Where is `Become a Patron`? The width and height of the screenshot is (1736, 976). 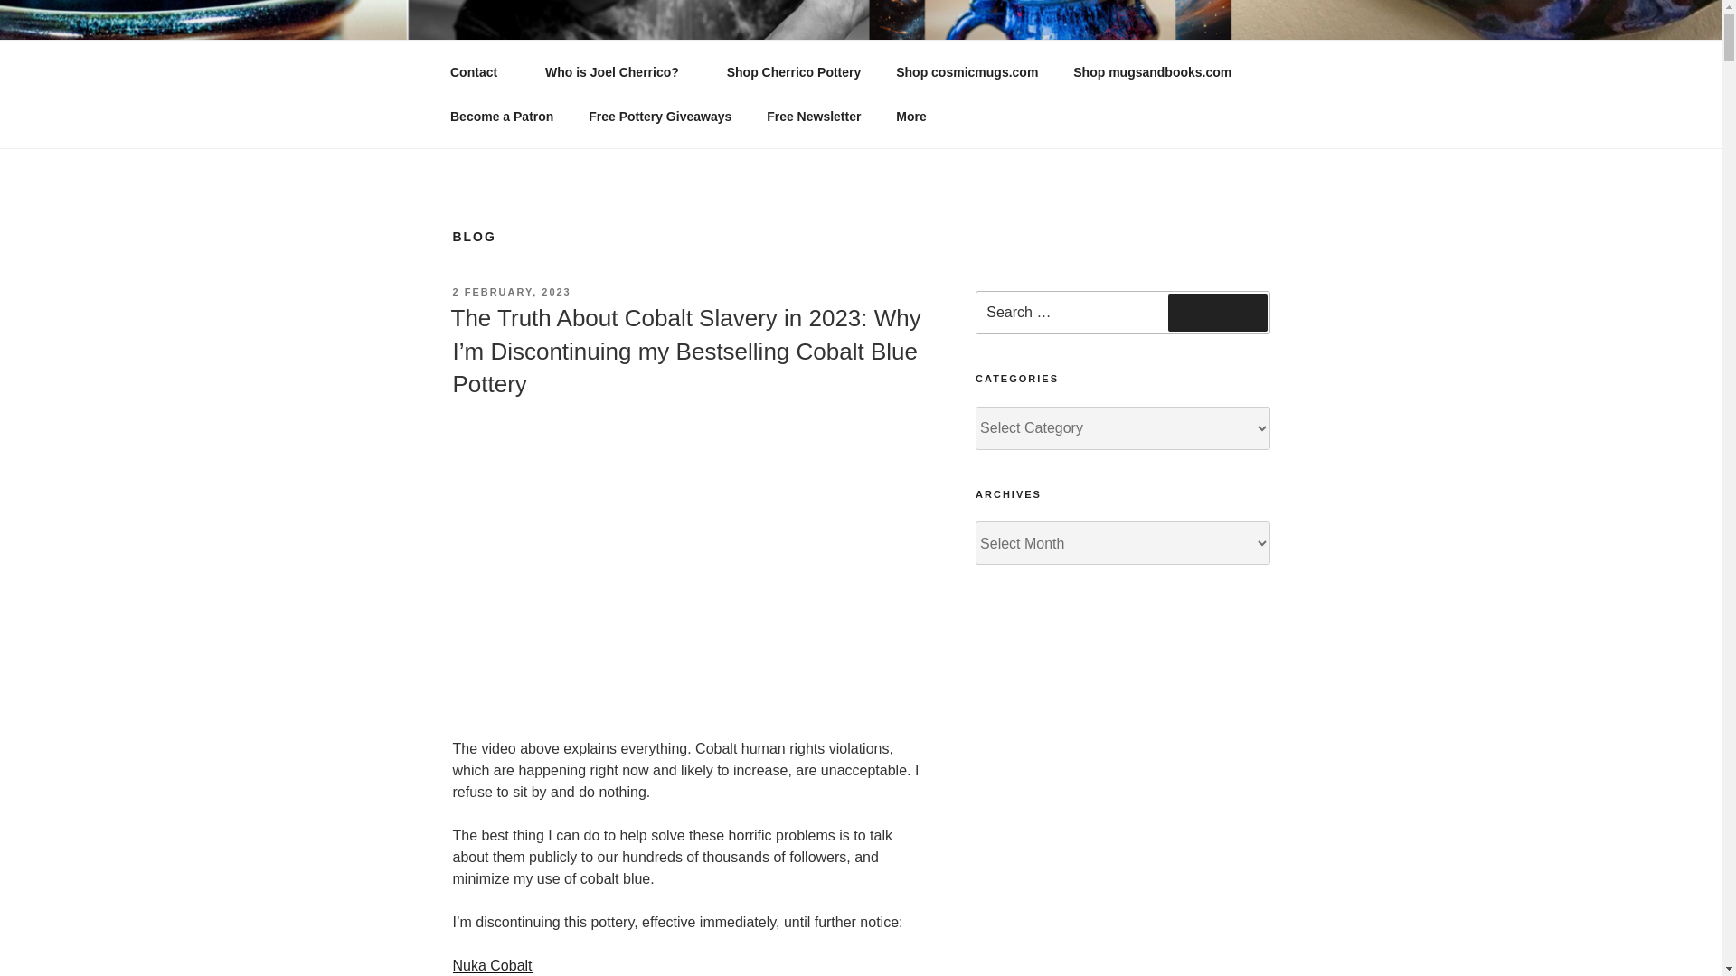 Become a Patron is located at coordinates (501, 116).